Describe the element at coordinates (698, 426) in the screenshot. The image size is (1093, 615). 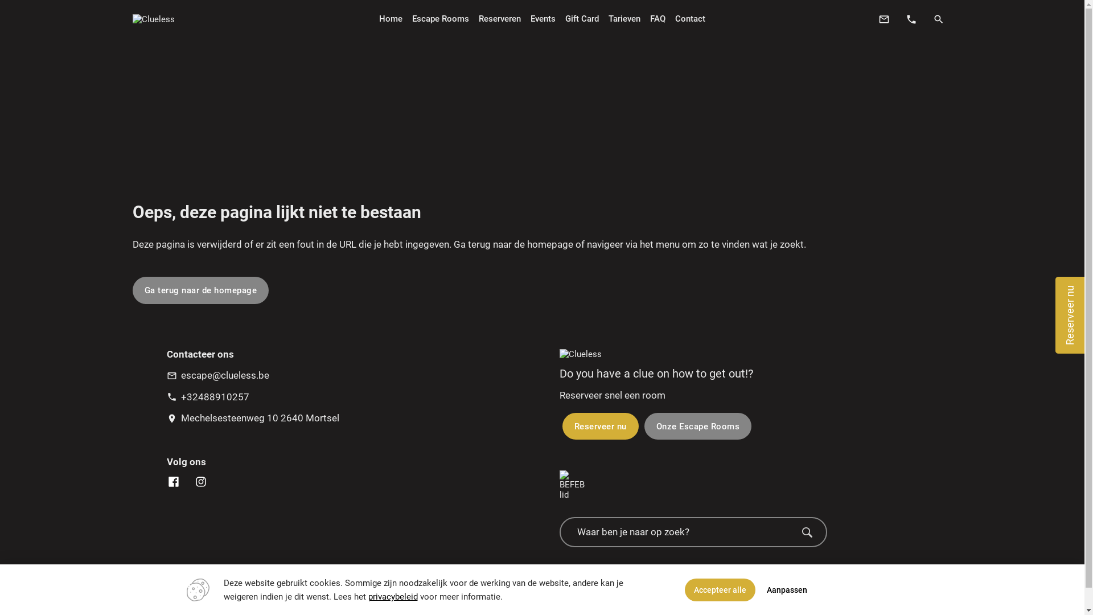
I see `Onze Escape Rooms` at that location.